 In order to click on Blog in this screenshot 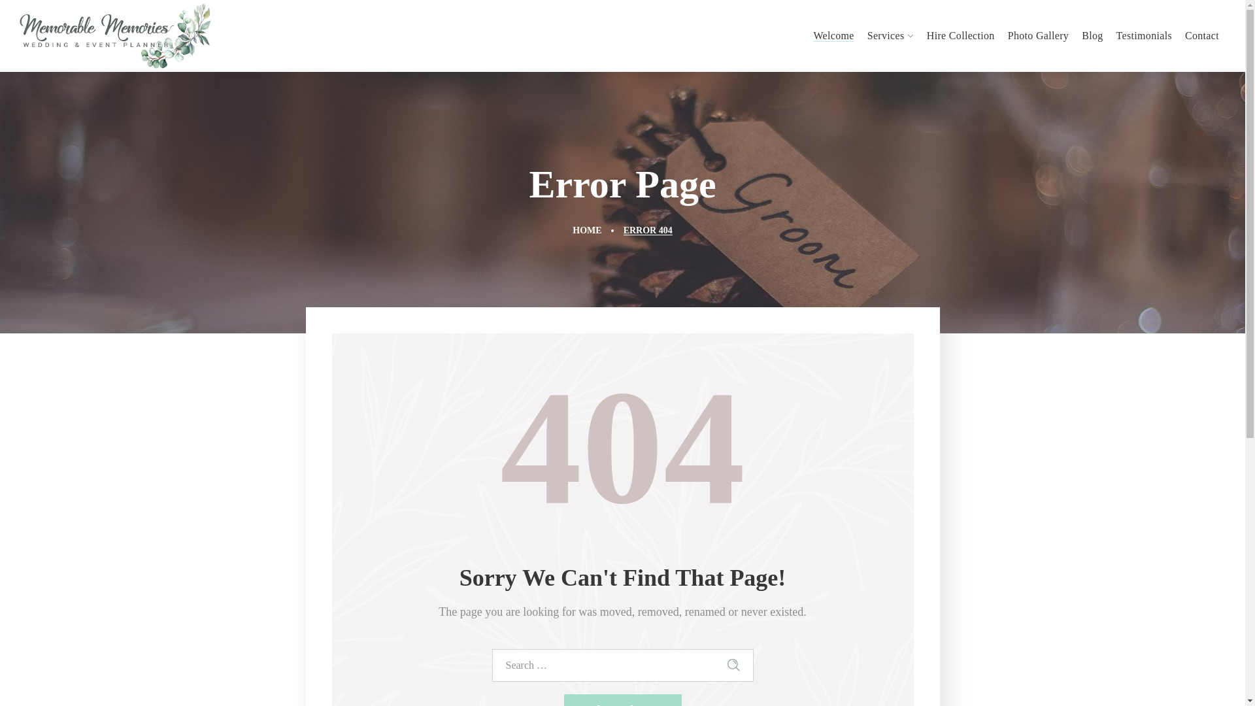, I will do `click(1092, 36)`.